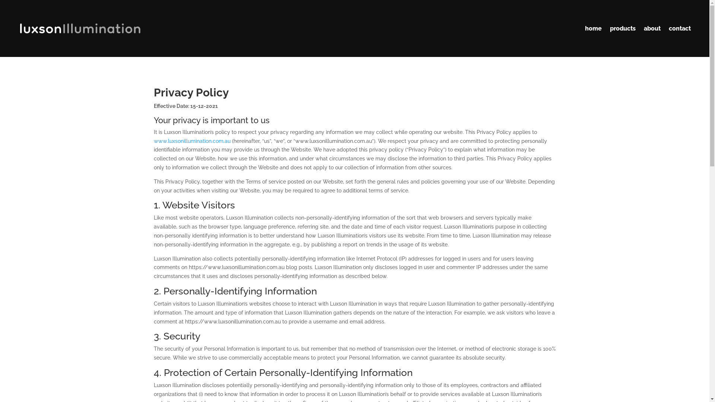  I want to click on products, so click(623, 28).